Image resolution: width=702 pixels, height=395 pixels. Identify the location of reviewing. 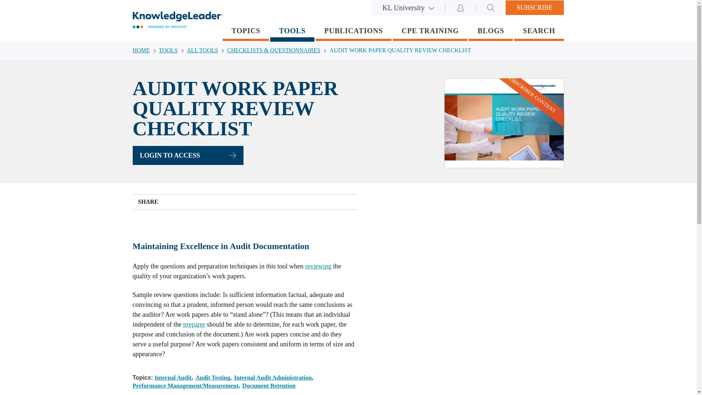
(318, 266).